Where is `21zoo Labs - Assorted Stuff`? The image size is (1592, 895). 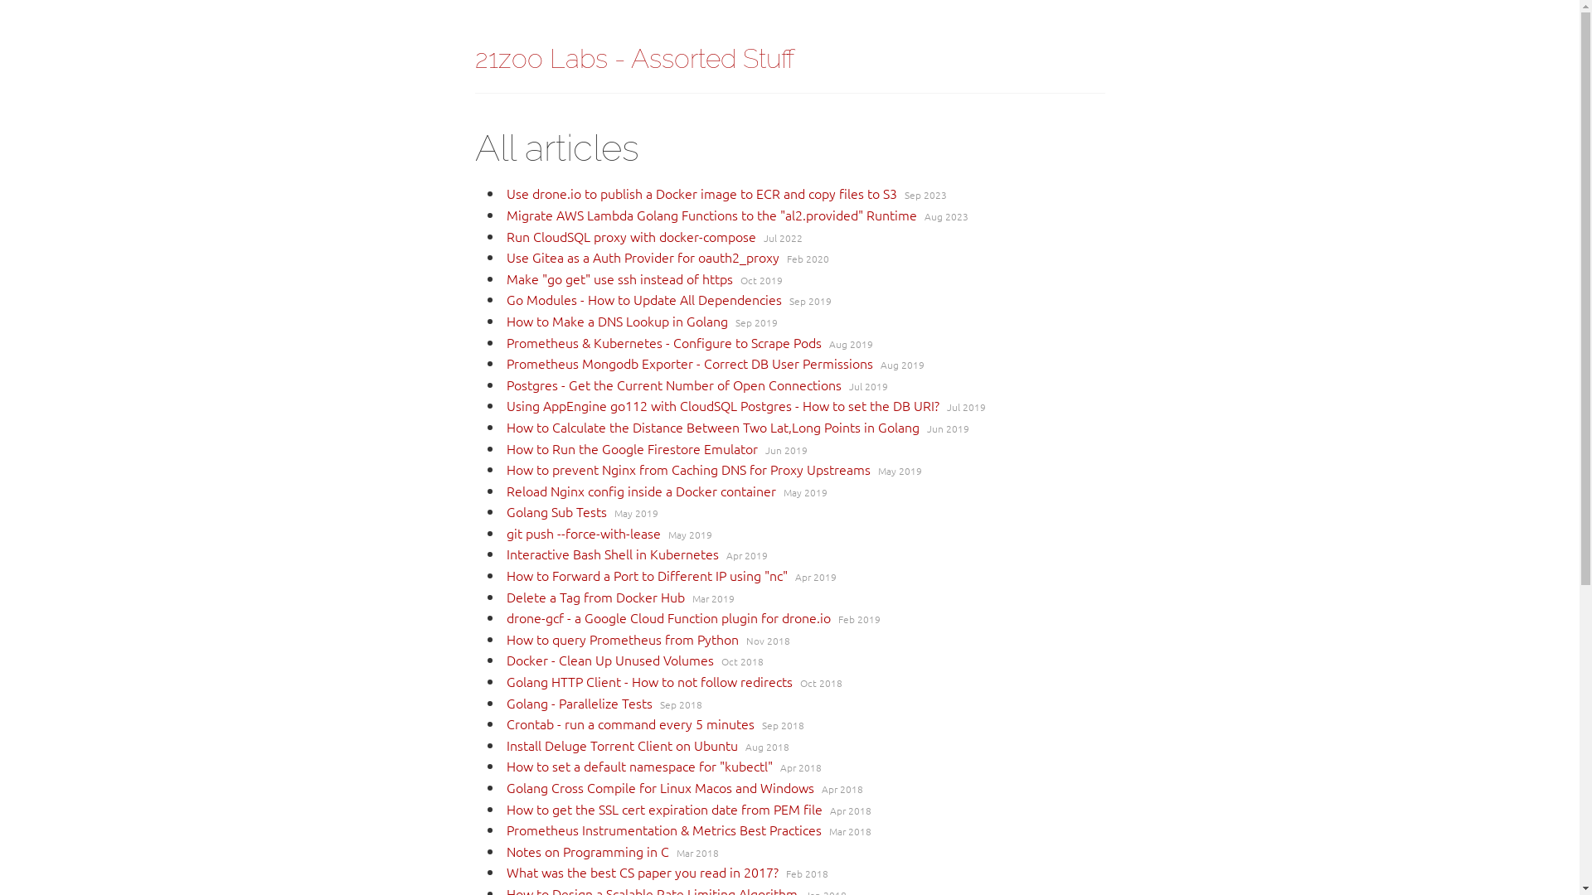
21zoo Labs - Assorted Stuff is located at coordinates (634, 58).